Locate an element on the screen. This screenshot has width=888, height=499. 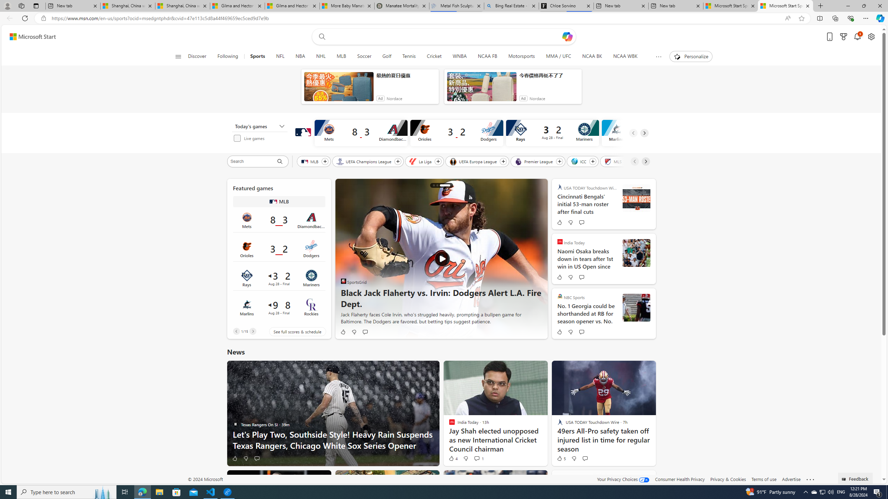
Class: play-icon is located at coordinates (442, 259).